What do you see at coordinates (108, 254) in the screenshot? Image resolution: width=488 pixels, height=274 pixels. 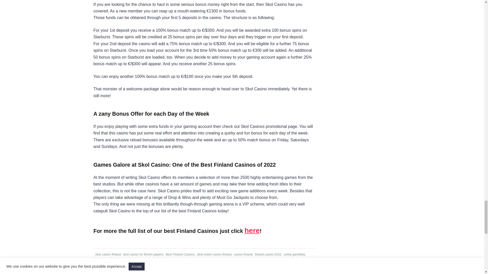 I see `best casino finland` at bounding box center [108, 254].